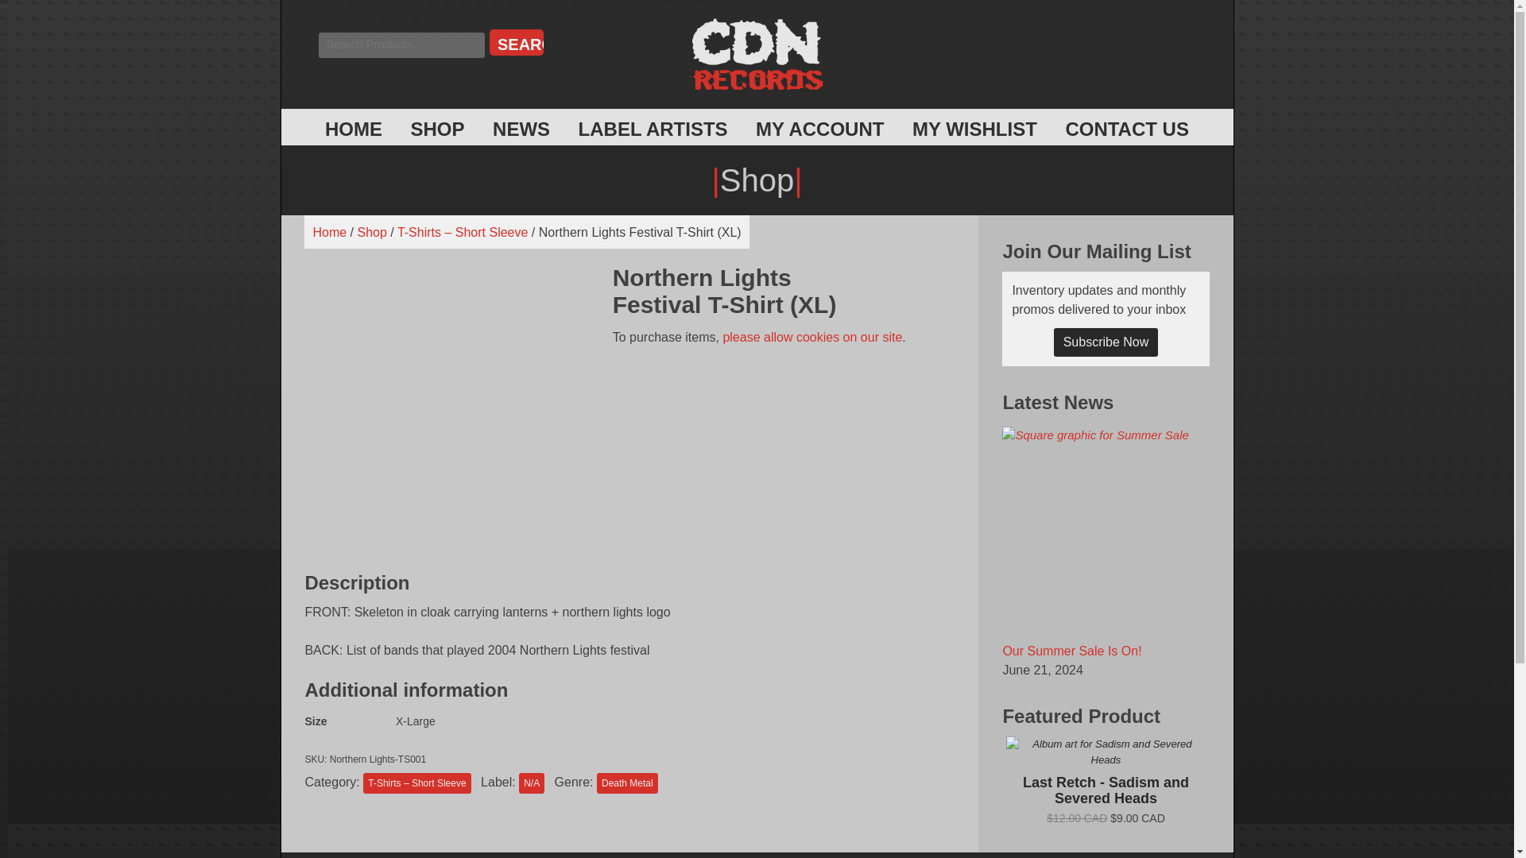 This screenshot has width=1526, height=858. What do you see at coordinates (1071, 651) in the screenshot?
I see `Our Summer Sale Is On!` at bounding box center [1071, 651].